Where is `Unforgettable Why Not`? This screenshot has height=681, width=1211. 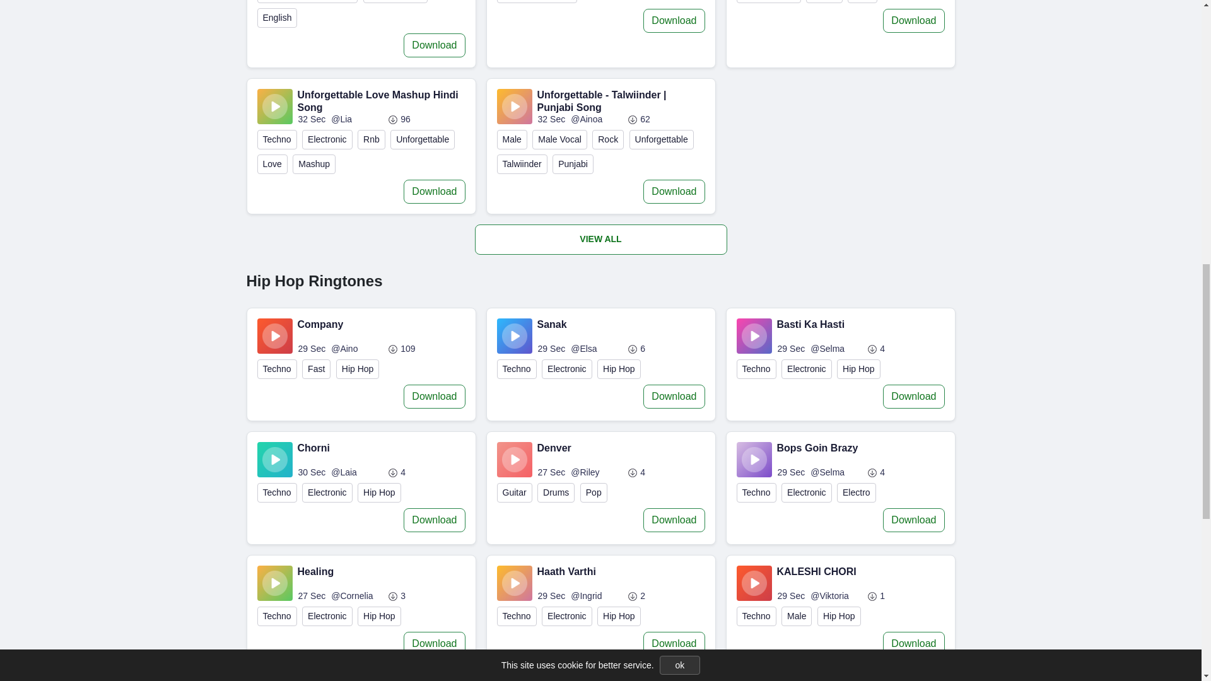 Unforgettable Why Not is located at coordinates (308, 1).